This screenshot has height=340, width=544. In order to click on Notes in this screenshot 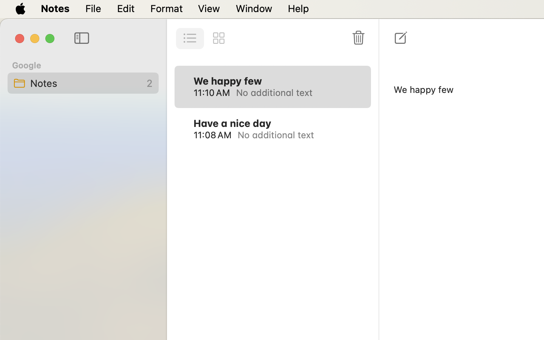, I will do `click(83, 83)`.